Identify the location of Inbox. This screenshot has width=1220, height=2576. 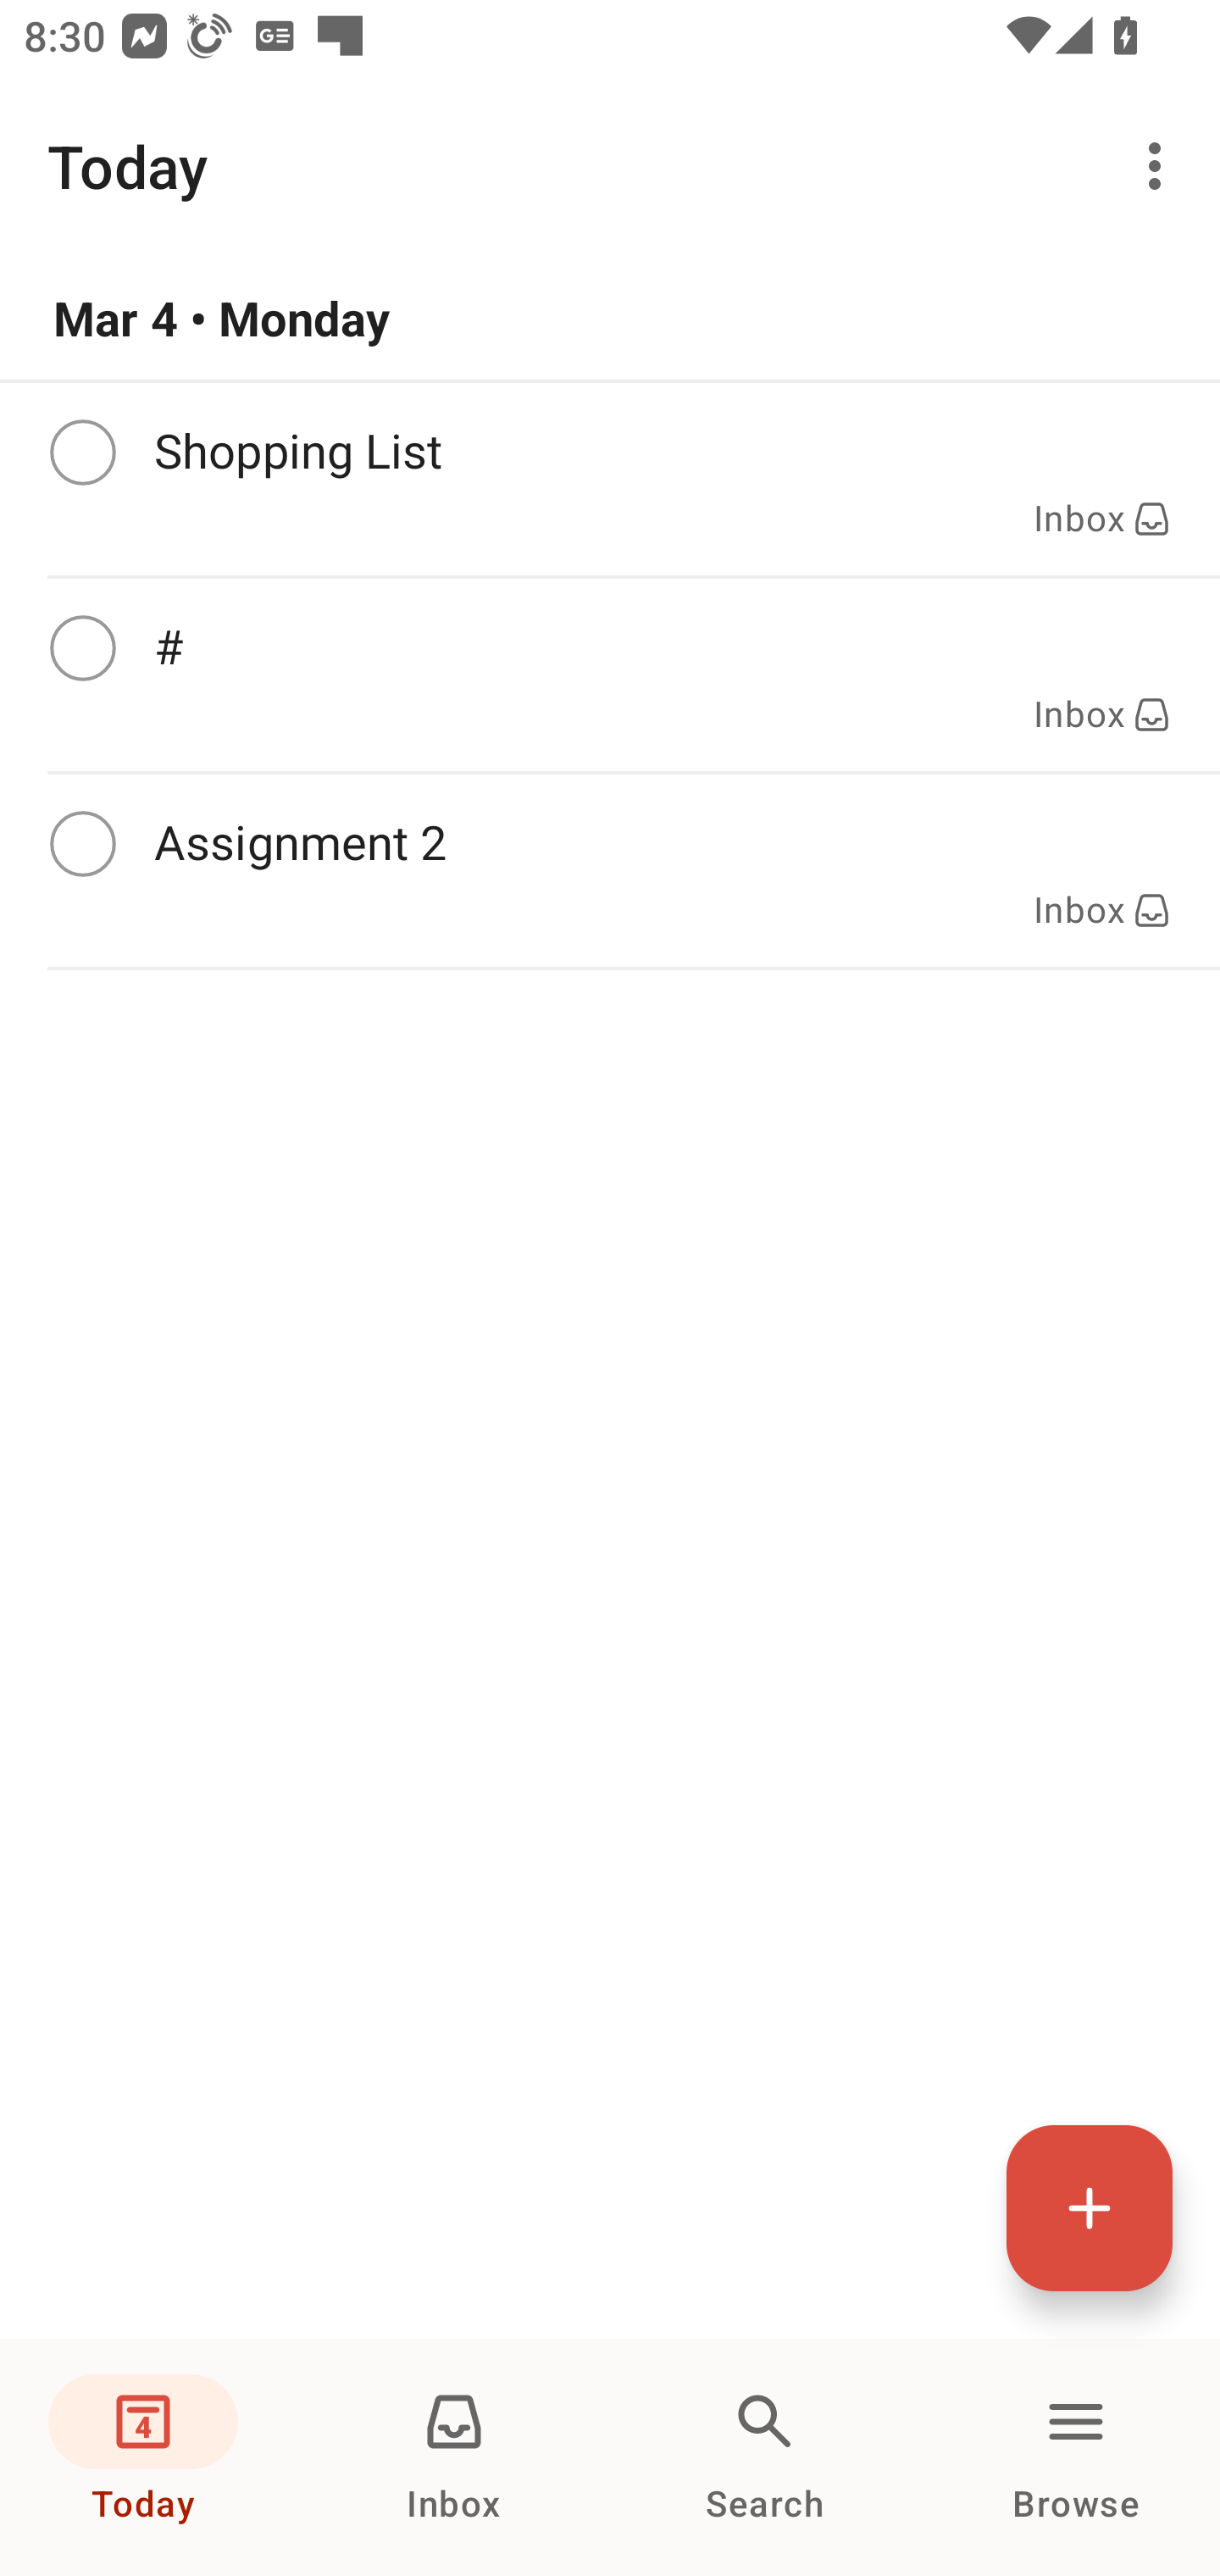
(454, 2457).